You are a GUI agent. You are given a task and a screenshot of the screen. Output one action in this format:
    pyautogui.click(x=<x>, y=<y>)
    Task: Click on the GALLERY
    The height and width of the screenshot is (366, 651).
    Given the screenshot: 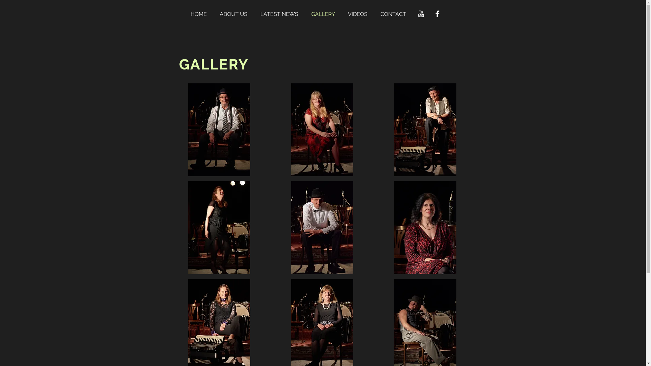 What is the action you would take?
    pyautogui.click(x=326, y=14)
    